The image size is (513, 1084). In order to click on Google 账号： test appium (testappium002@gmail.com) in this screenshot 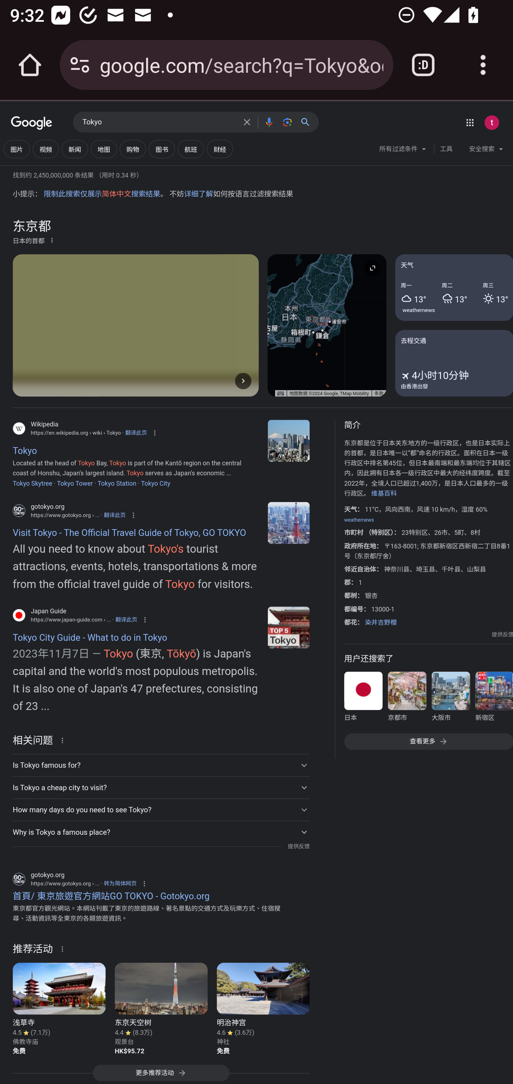, I will do `click(492, 122)`.